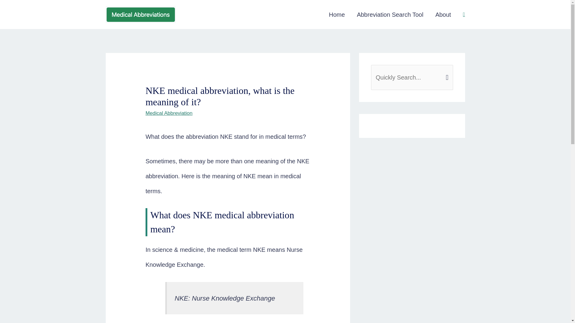  I want to click on Abbreviation Search Tool, so click(390, 15).